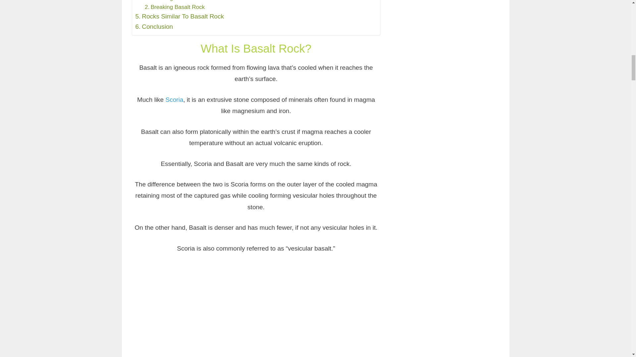 The height and width of the screenshot is (357, 636). I want to click on Rocks Similar To Basalt Rock, so click(179, 16).